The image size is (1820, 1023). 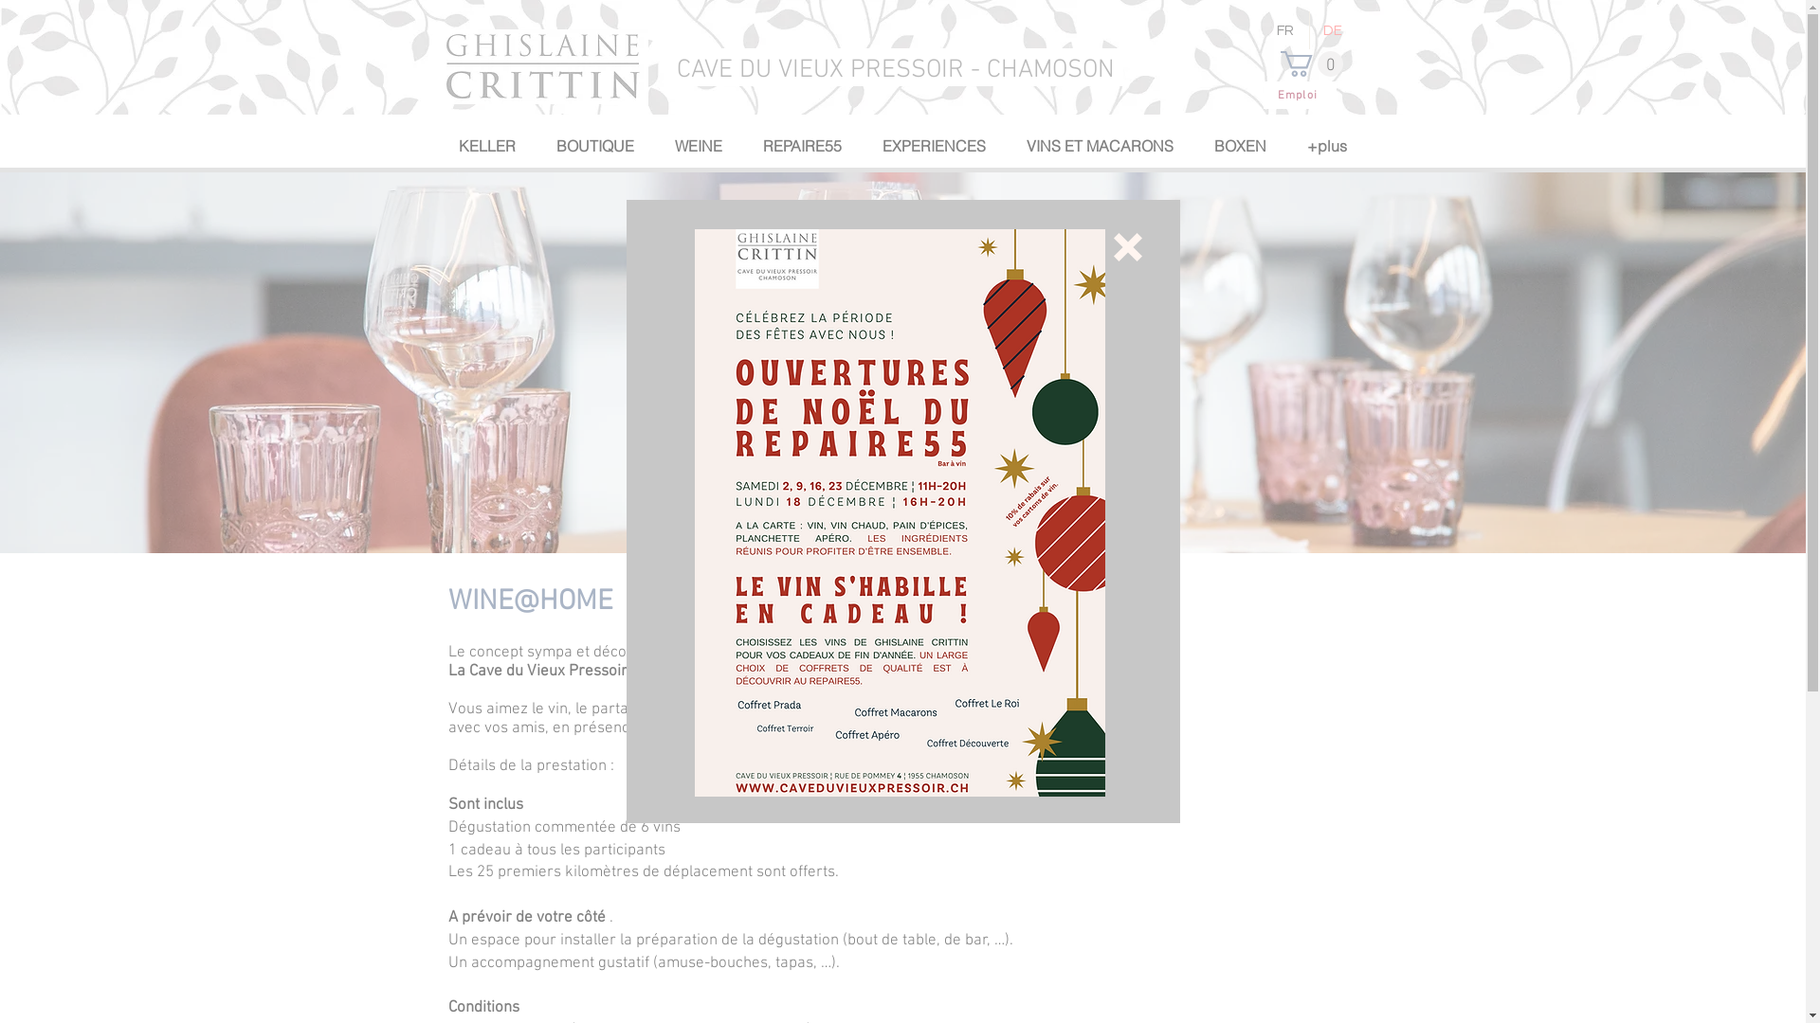 I want to click on Emploi, so click(x=1299, y=95).